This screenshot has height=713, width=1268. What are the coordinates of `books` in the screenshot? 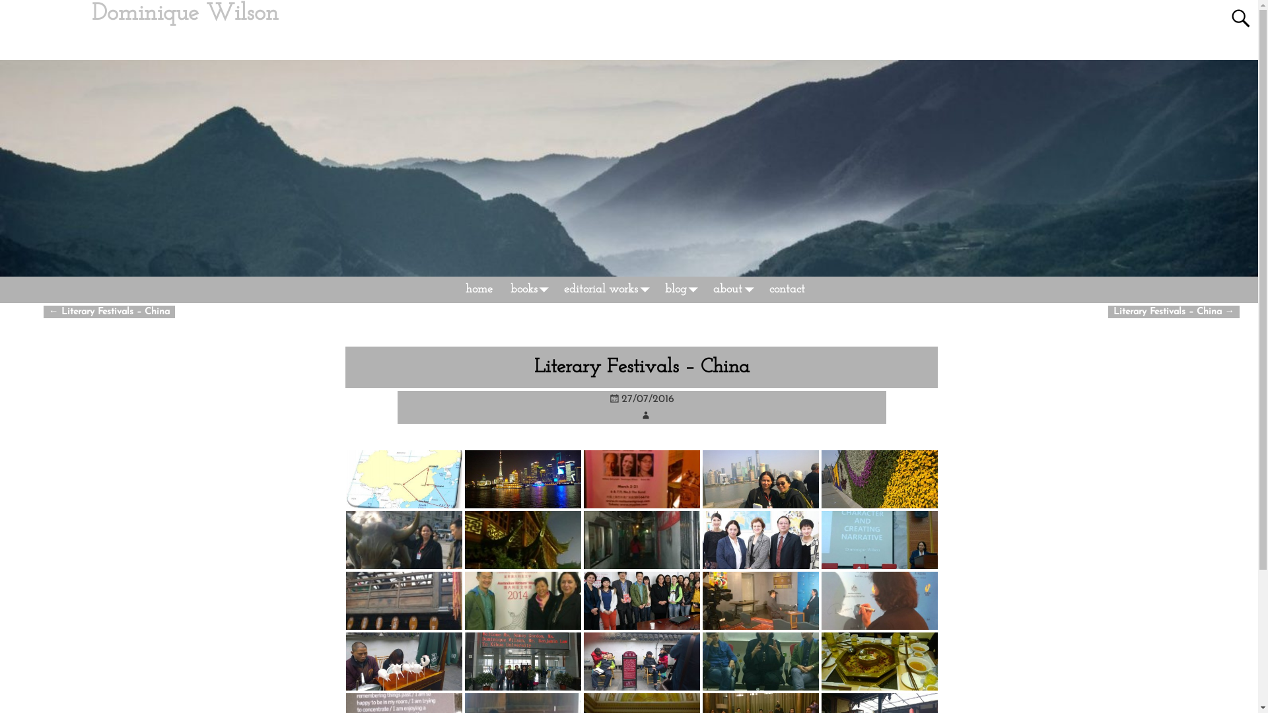 It's located at (528, 290).